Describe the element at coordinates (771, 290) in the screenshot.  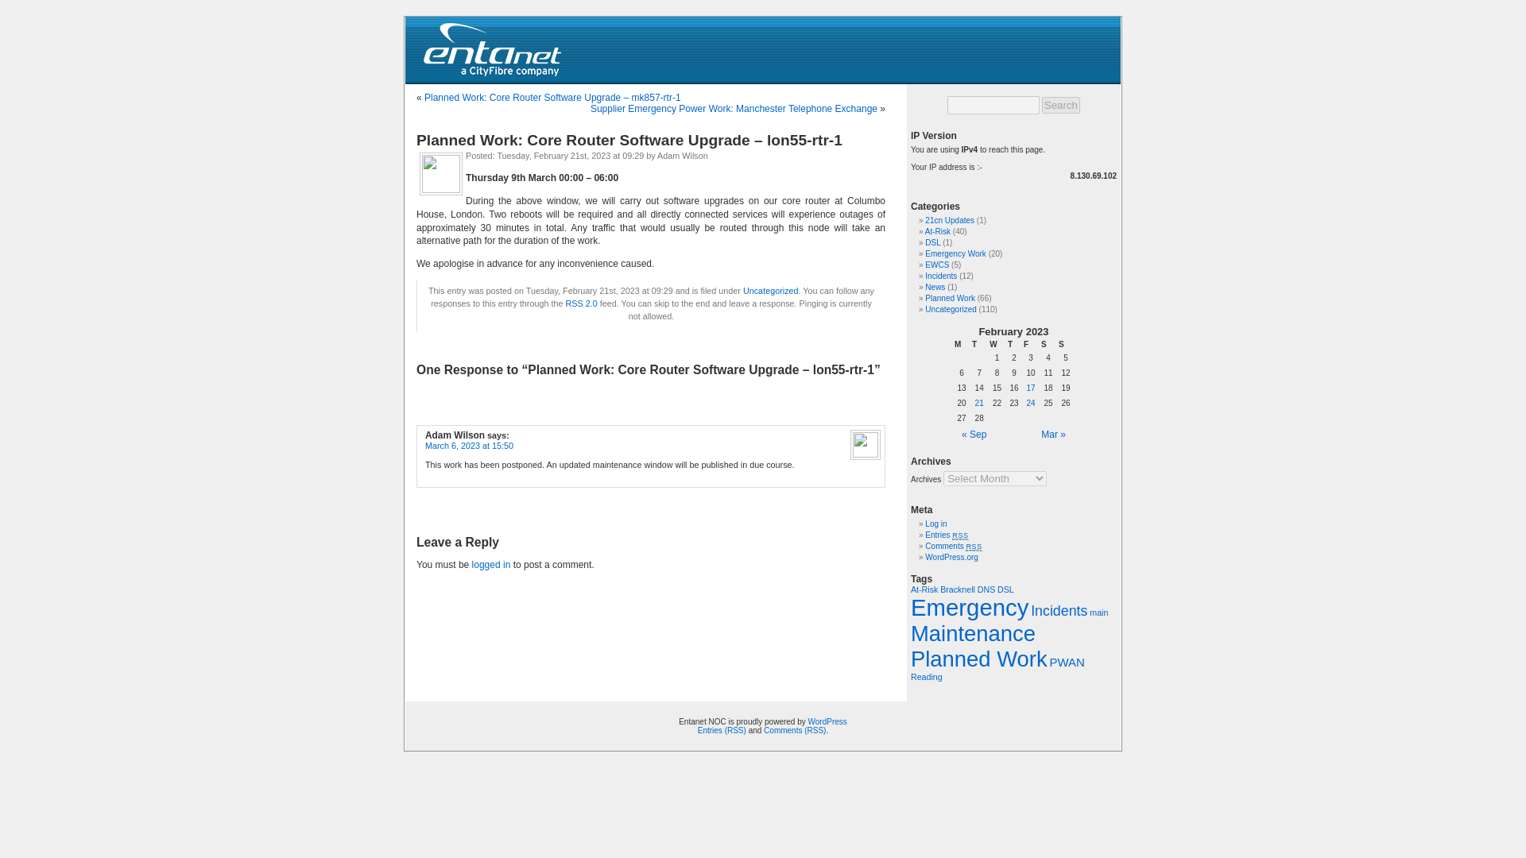
I see `Uncategorized` at that location.